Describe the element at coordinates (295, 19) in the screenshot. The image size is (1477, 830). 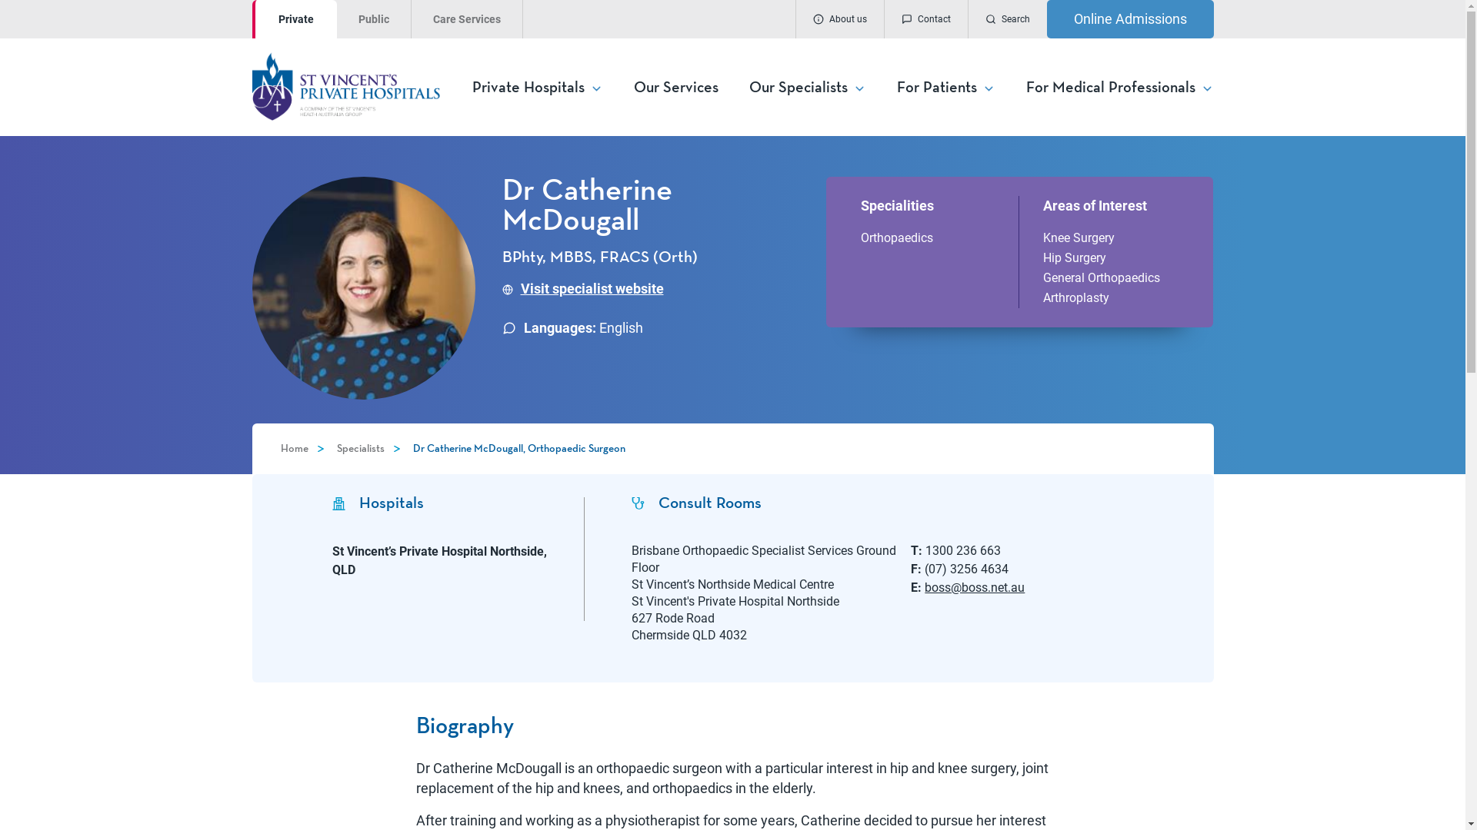
I see `Private` at that location.